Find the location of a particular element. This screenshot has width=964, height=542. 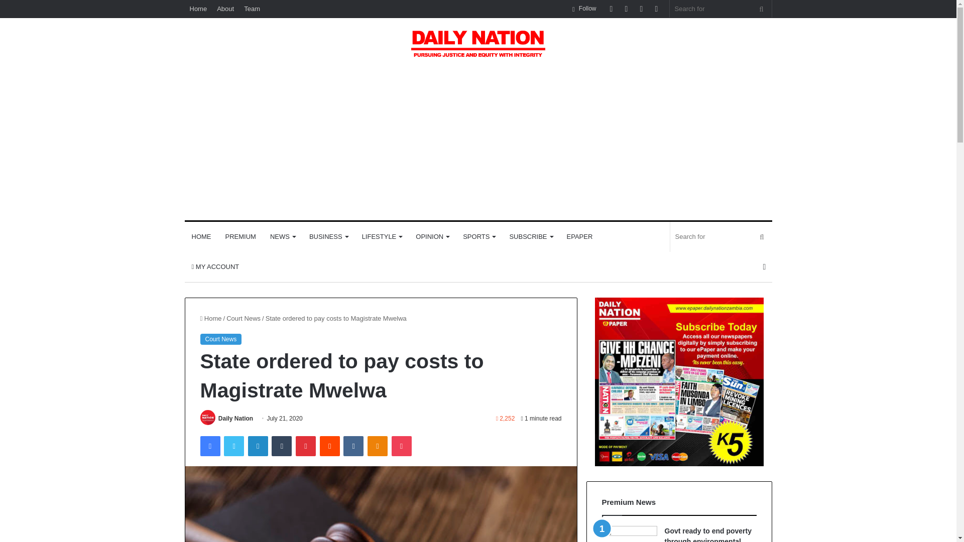

Daily Nation is located at coordinates (235, 419).